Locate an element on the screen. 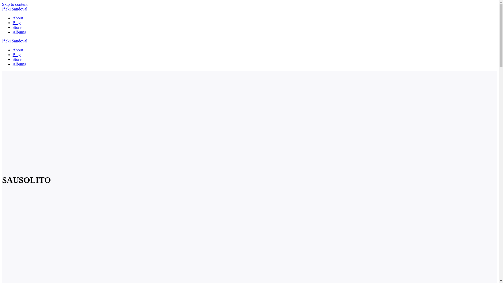 The width and height of the screenshot is (503, 283). Skip to content is located at coordinates (15, 4).